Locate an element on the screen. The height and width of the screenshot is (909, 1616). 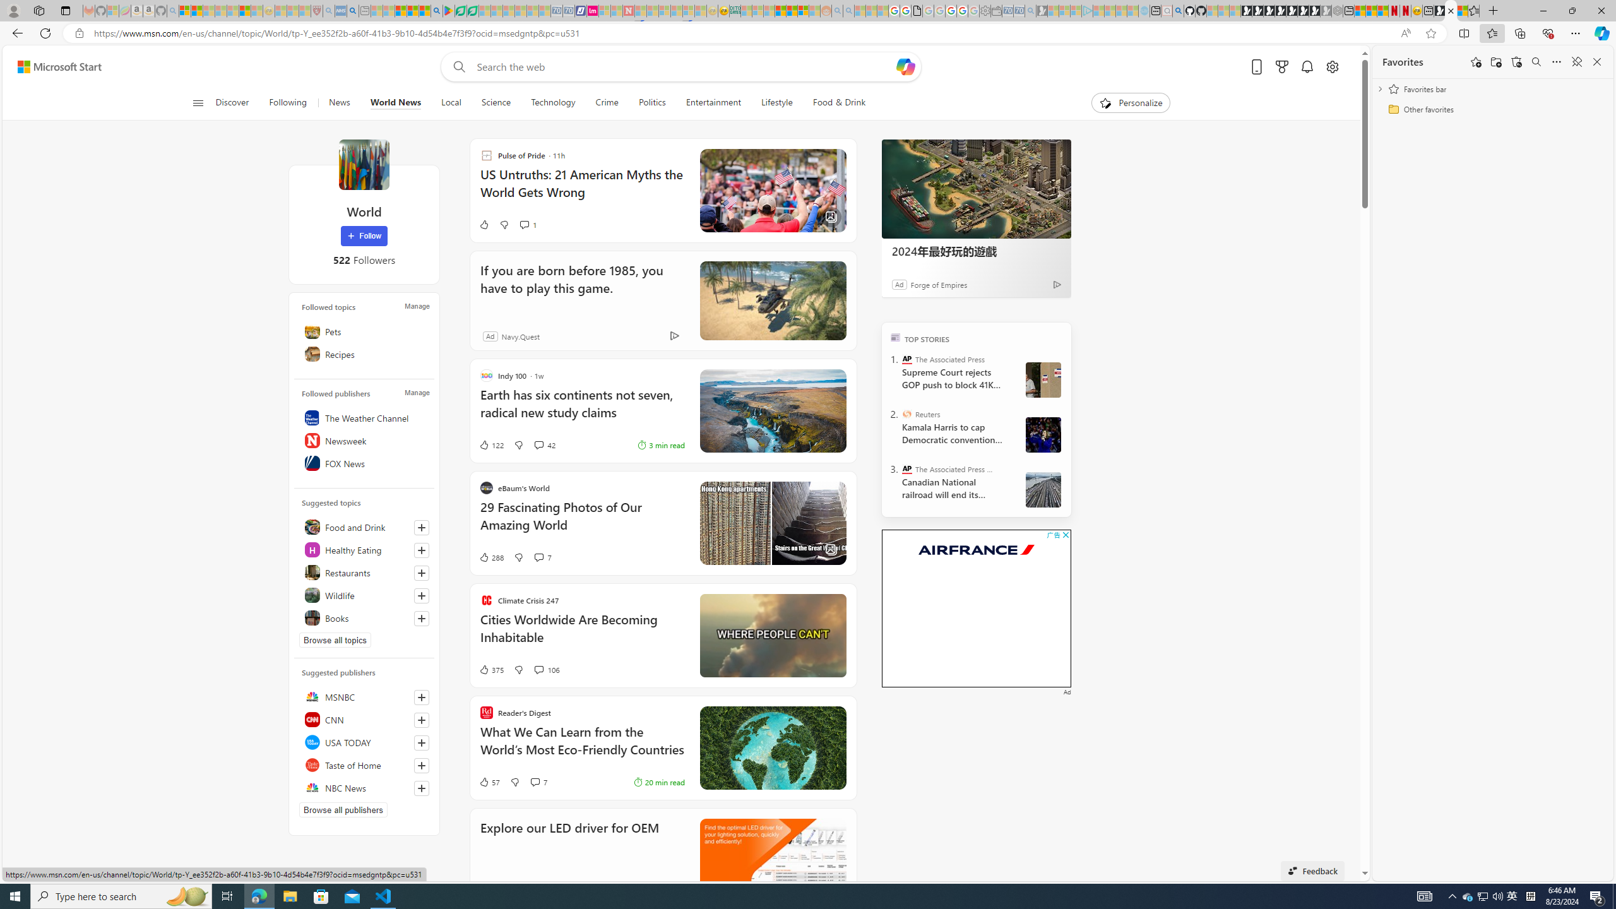
Microsoft Word - consumer-privacy address update 2.2021 is located at coordinates (473, 11).